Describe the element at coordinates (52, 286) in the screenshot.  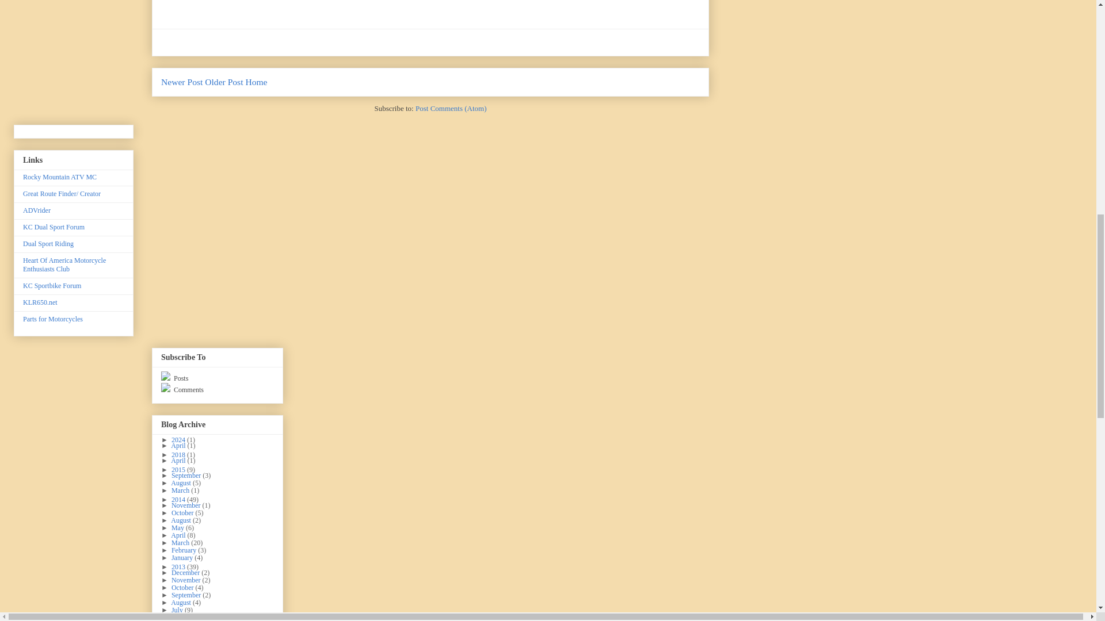
I see `KC Sportbike Forum` at that location.